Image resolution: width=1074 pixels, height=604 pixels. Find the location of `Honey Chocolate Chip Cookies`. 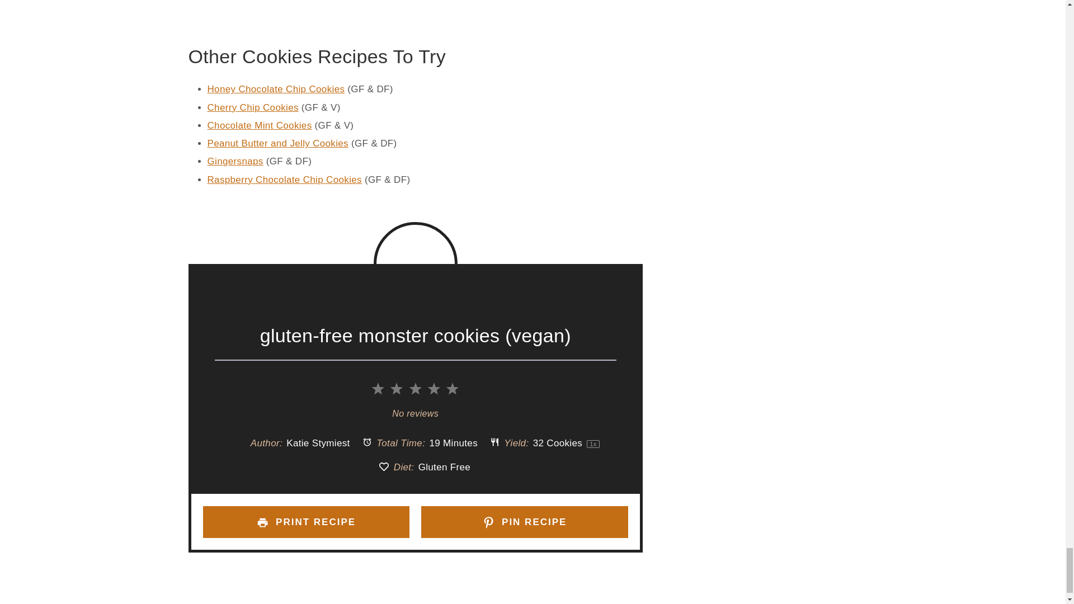

Honey Chocolate Chip Cookies is located at coordinates (276, 89).